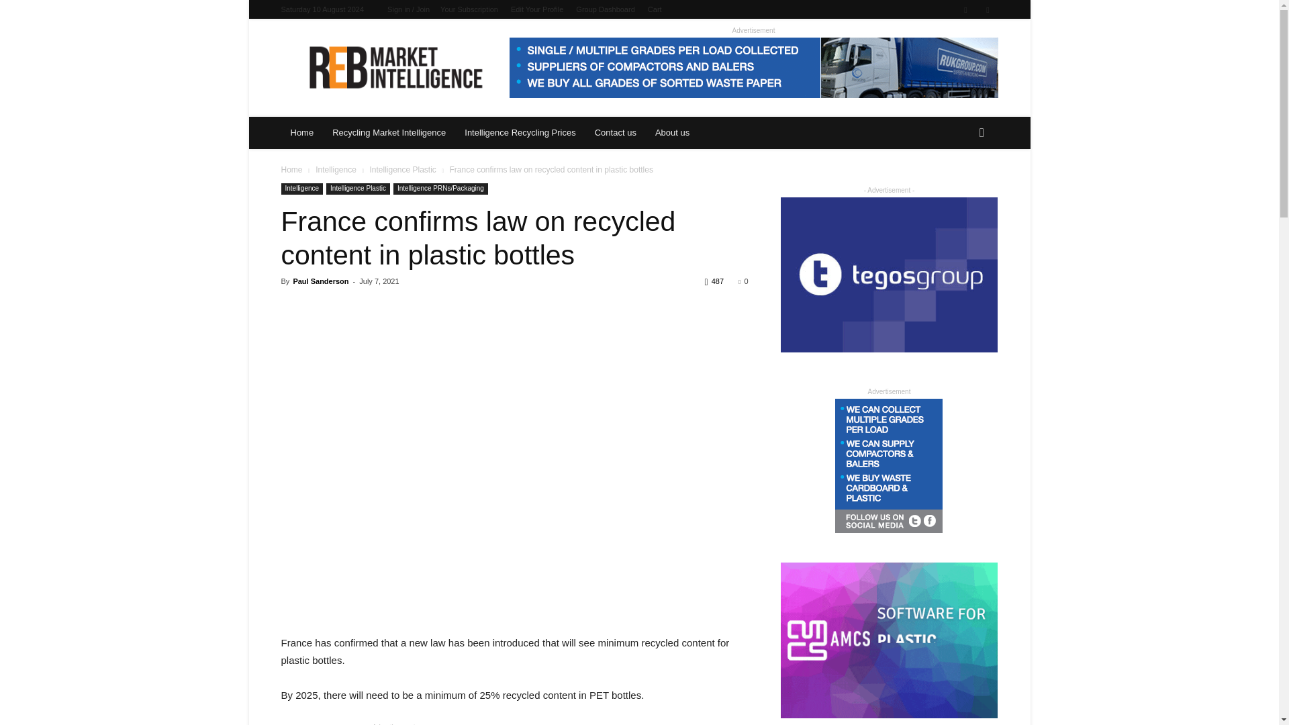  I want to click on Home, so click(302, 133).